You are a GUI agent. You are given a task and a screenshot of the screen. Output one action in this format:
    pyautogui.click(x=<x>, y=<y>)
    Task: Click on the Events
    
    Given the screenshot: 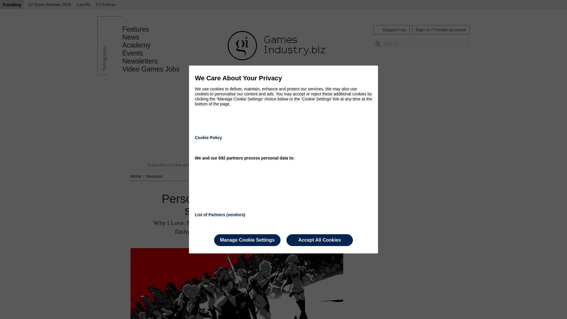 What is the action you would take?
    pyautogui.click(x=132, y=53)
    